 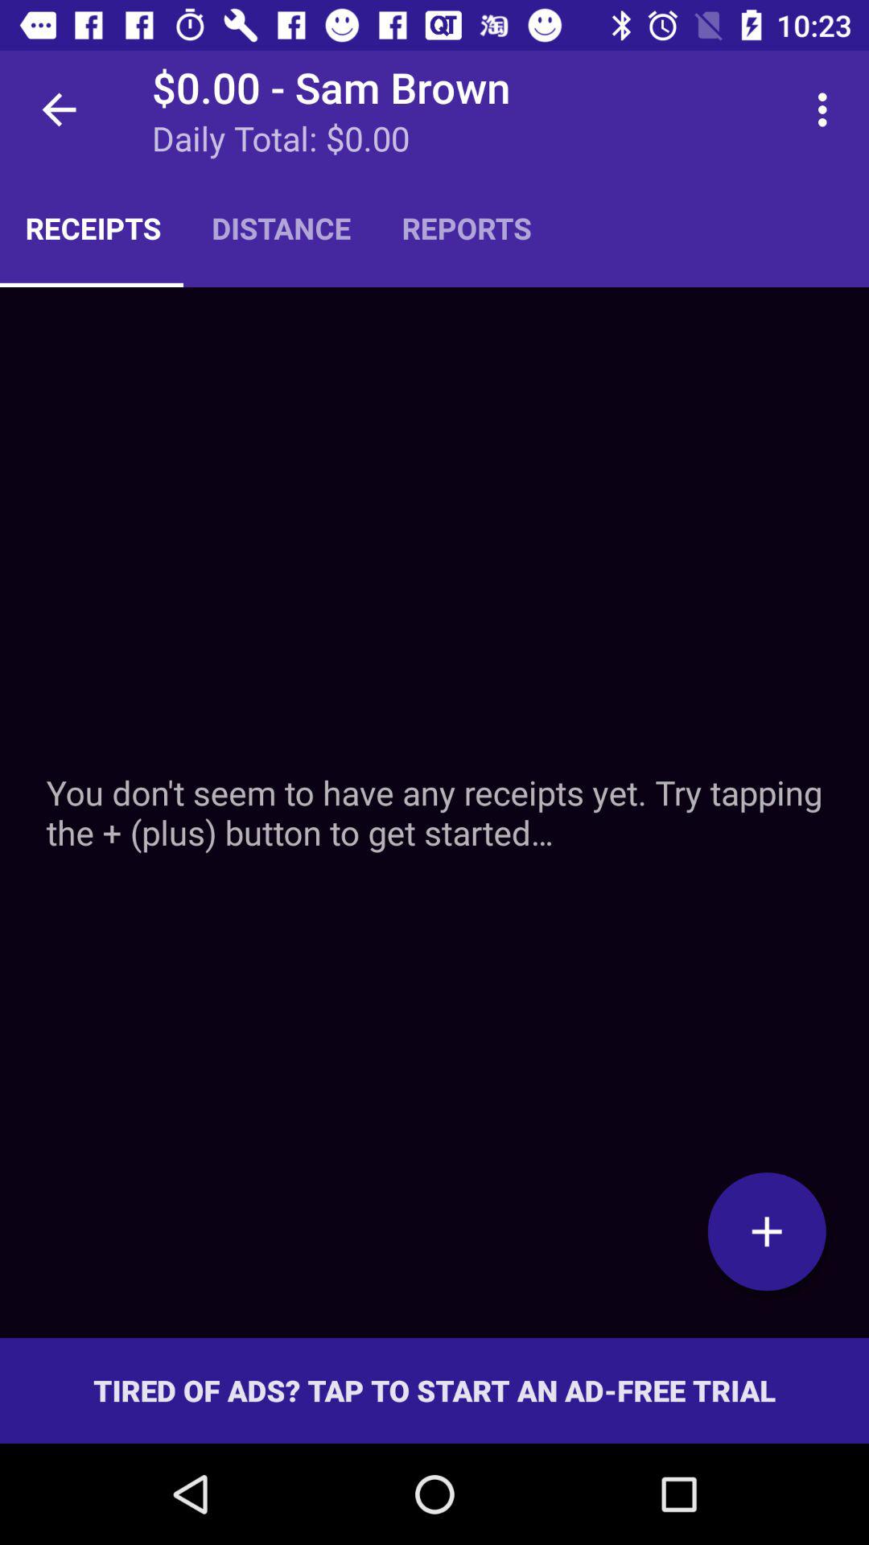 What do you see at coordinates (59, 109) in the screenshot?
I see `tap icon next to the 0 00 sam` at bounding box center [59, 109].